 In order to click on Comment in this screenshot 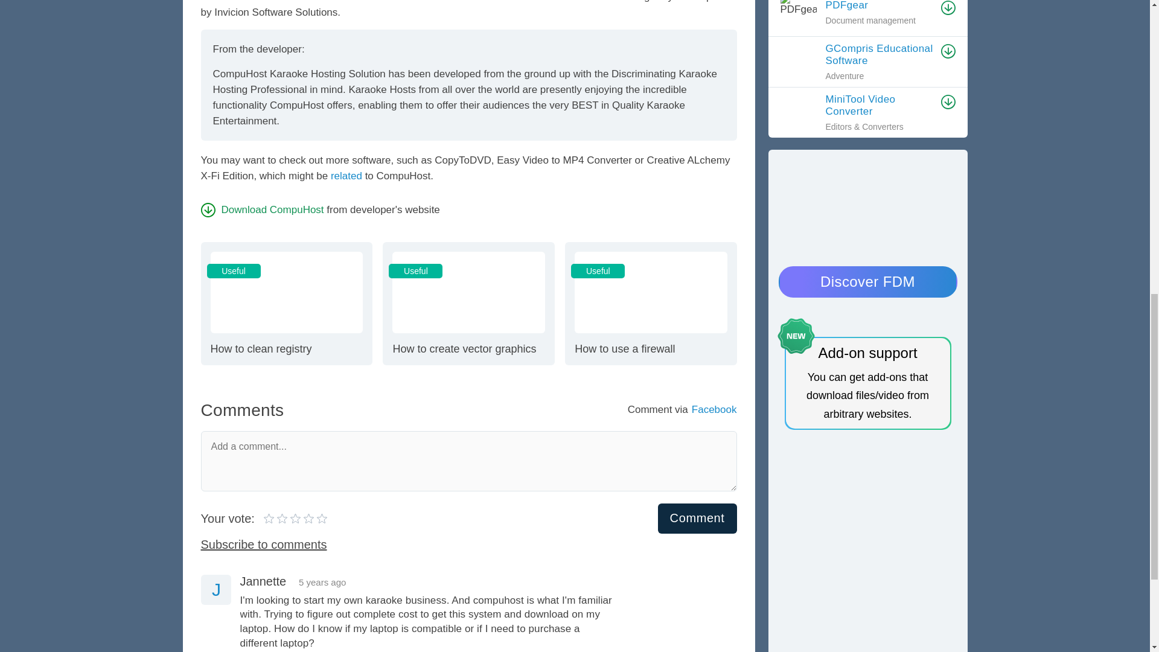, I will do `click(651, 302)`.